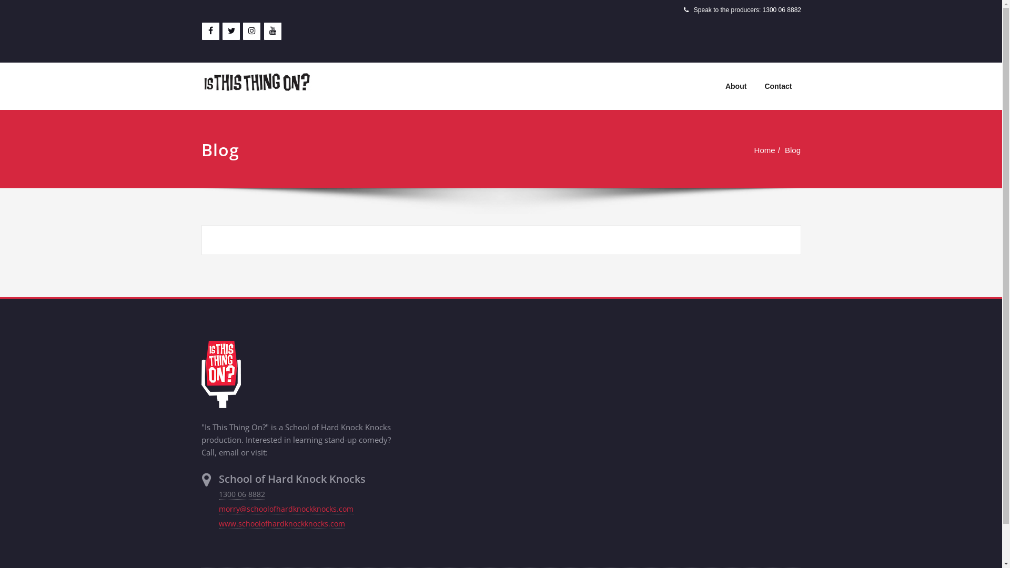  What do you see at coordinates (765, 150) in the screenshot?
I see `Home` at bounding box center [765, 150].